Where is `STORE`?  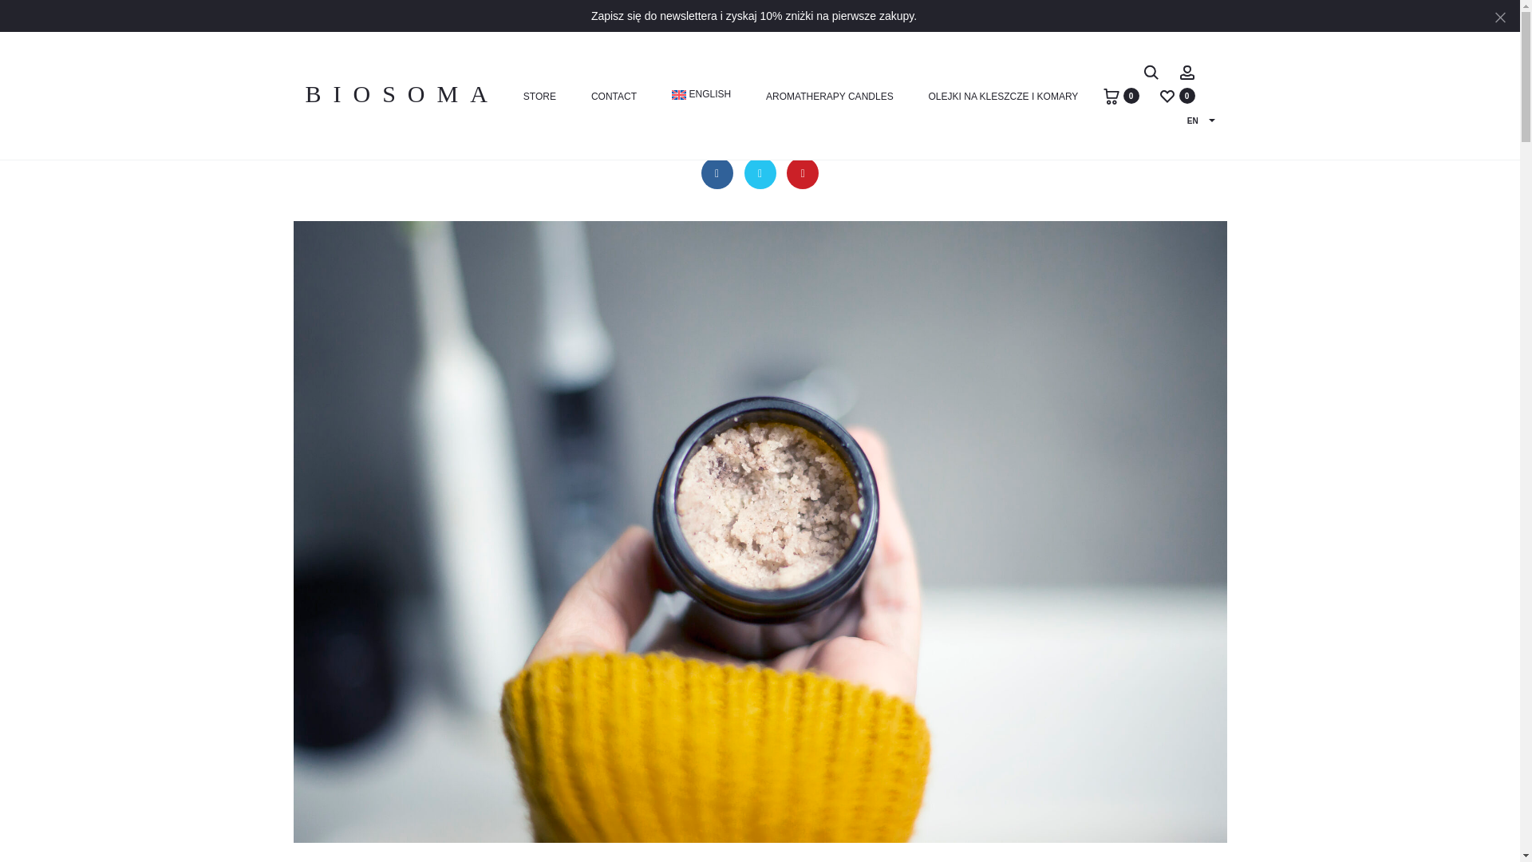 STORE is located at coordinates (539, 97).